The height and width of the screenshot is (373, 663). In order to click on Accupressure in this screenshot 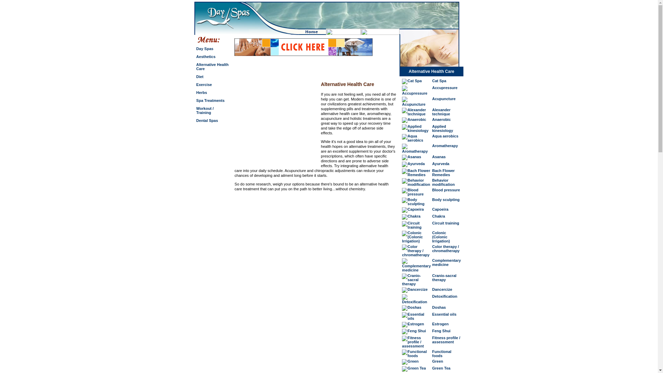, I will do `click(445, 88)`.